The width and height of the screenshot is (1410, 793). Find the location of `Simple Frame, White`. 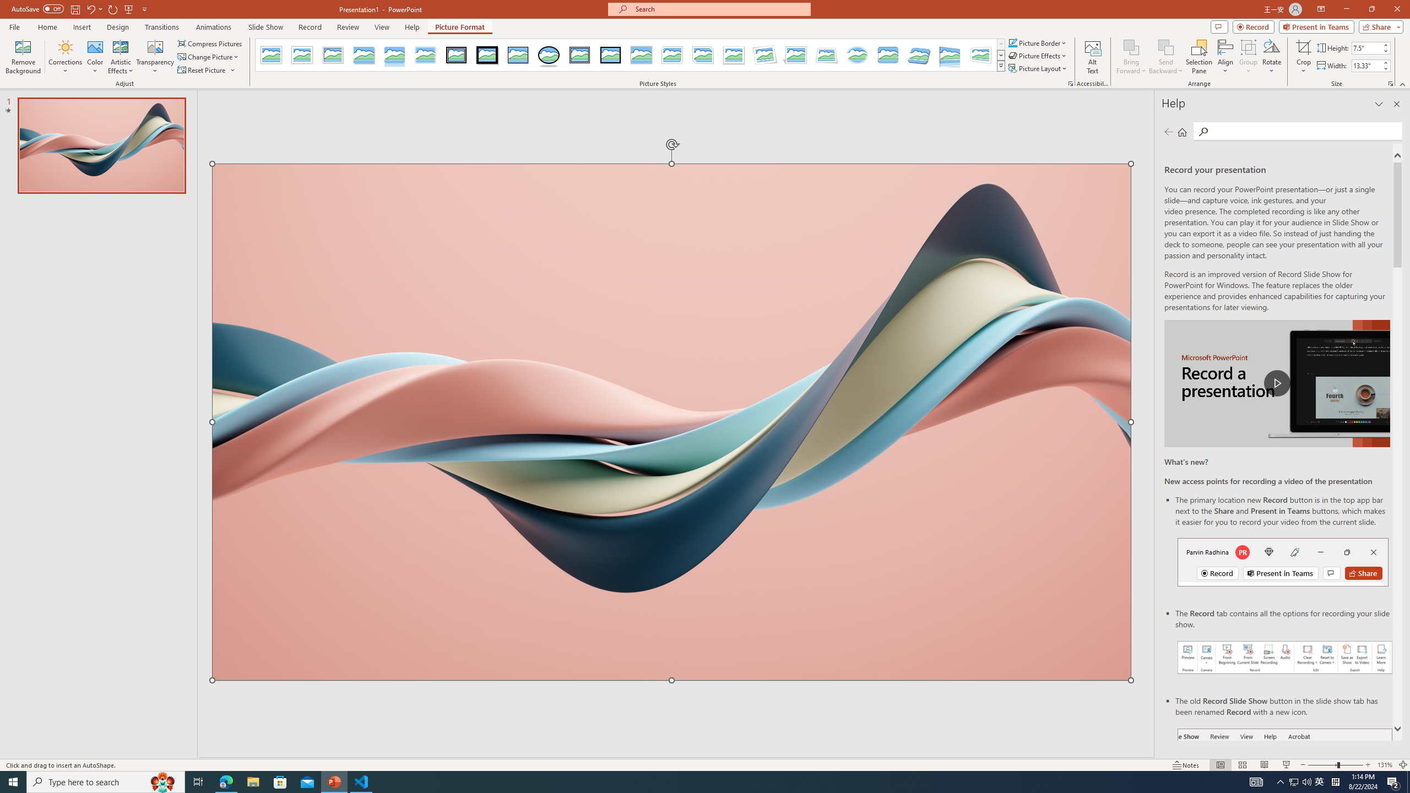

Simple Frame, White is located at coordinates (272, 55).